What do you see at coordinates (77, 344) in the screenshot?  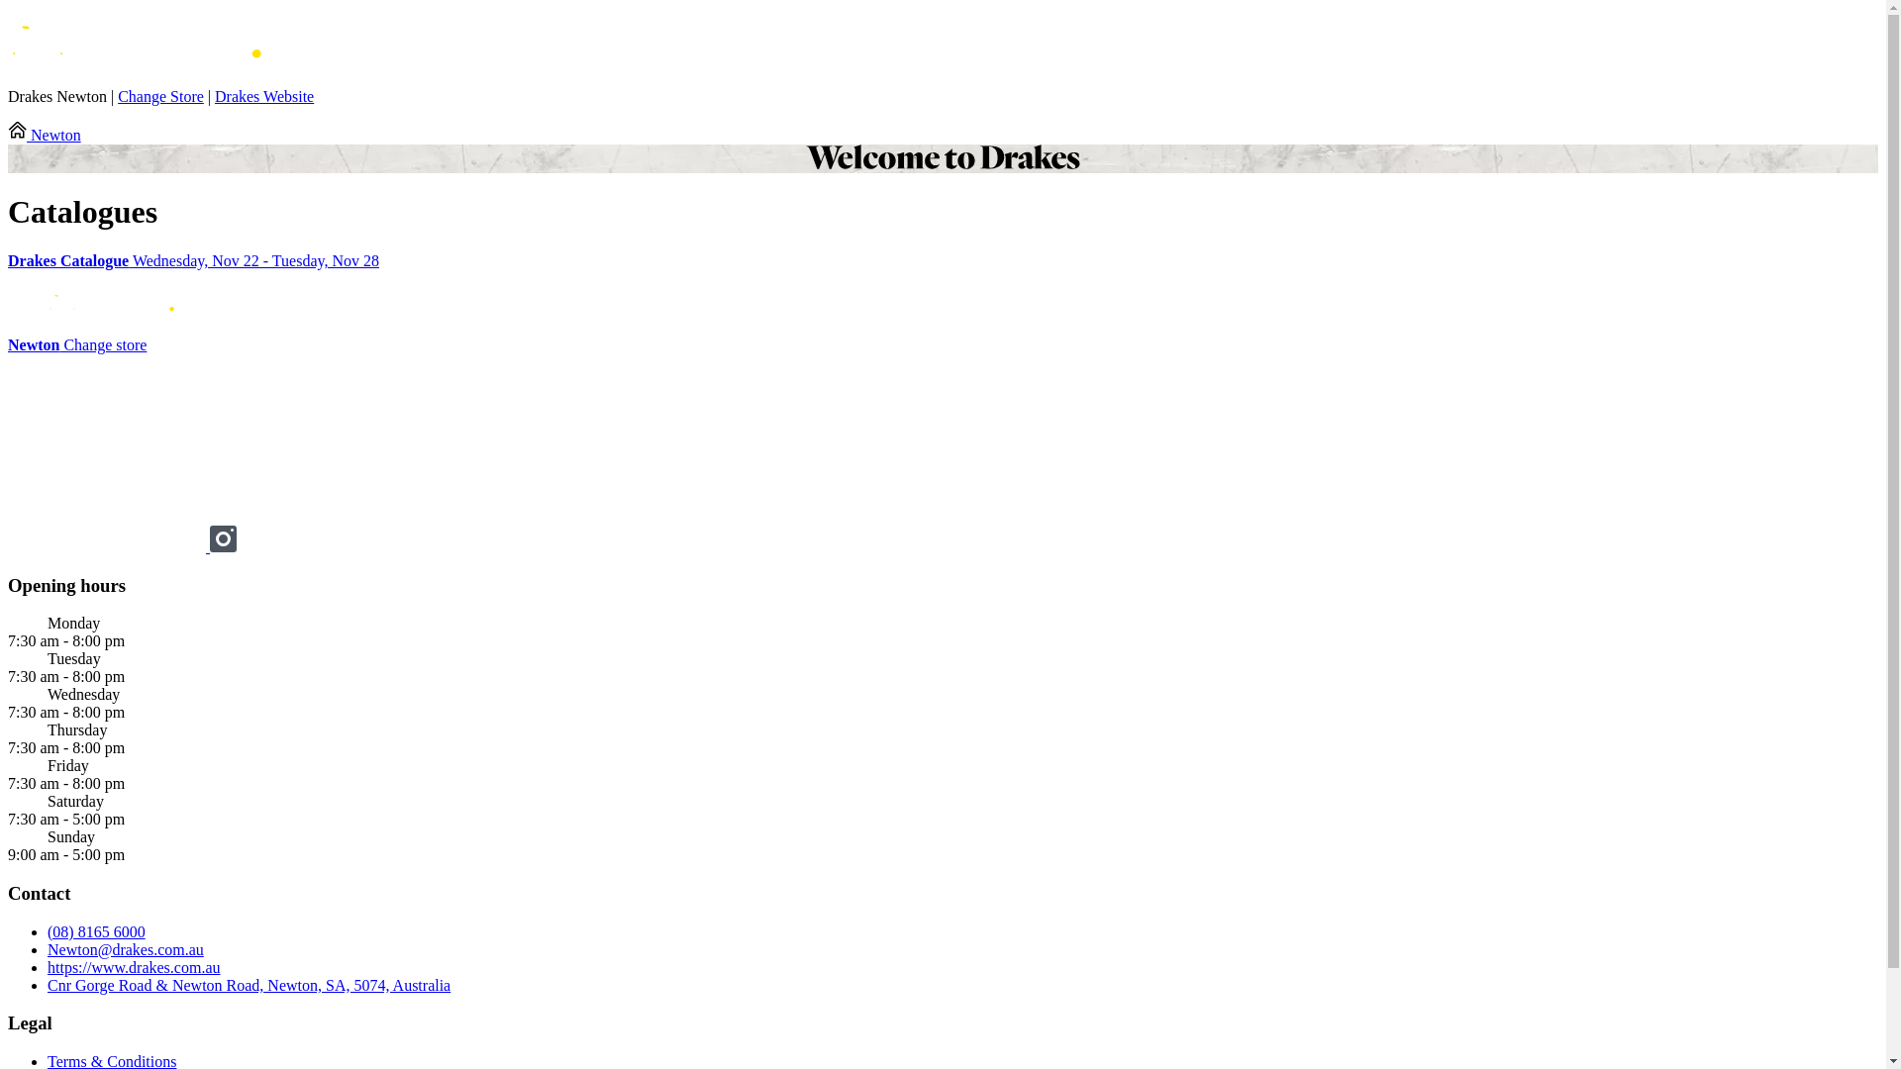 I see `Newton Change store` at bounding box center [77, 344].